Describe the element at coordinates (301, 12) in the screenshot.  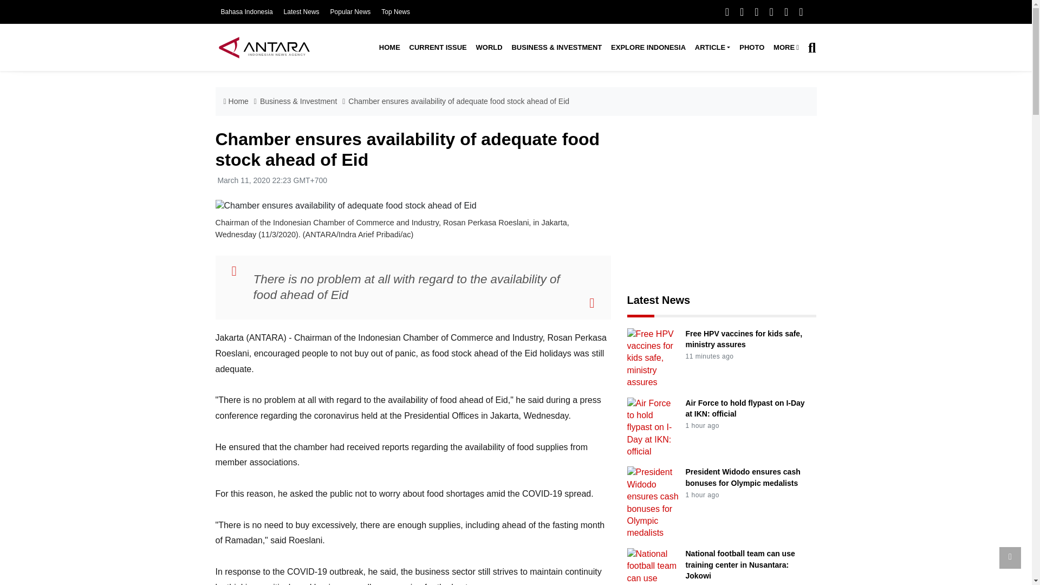
I see `Latest News` at that location.